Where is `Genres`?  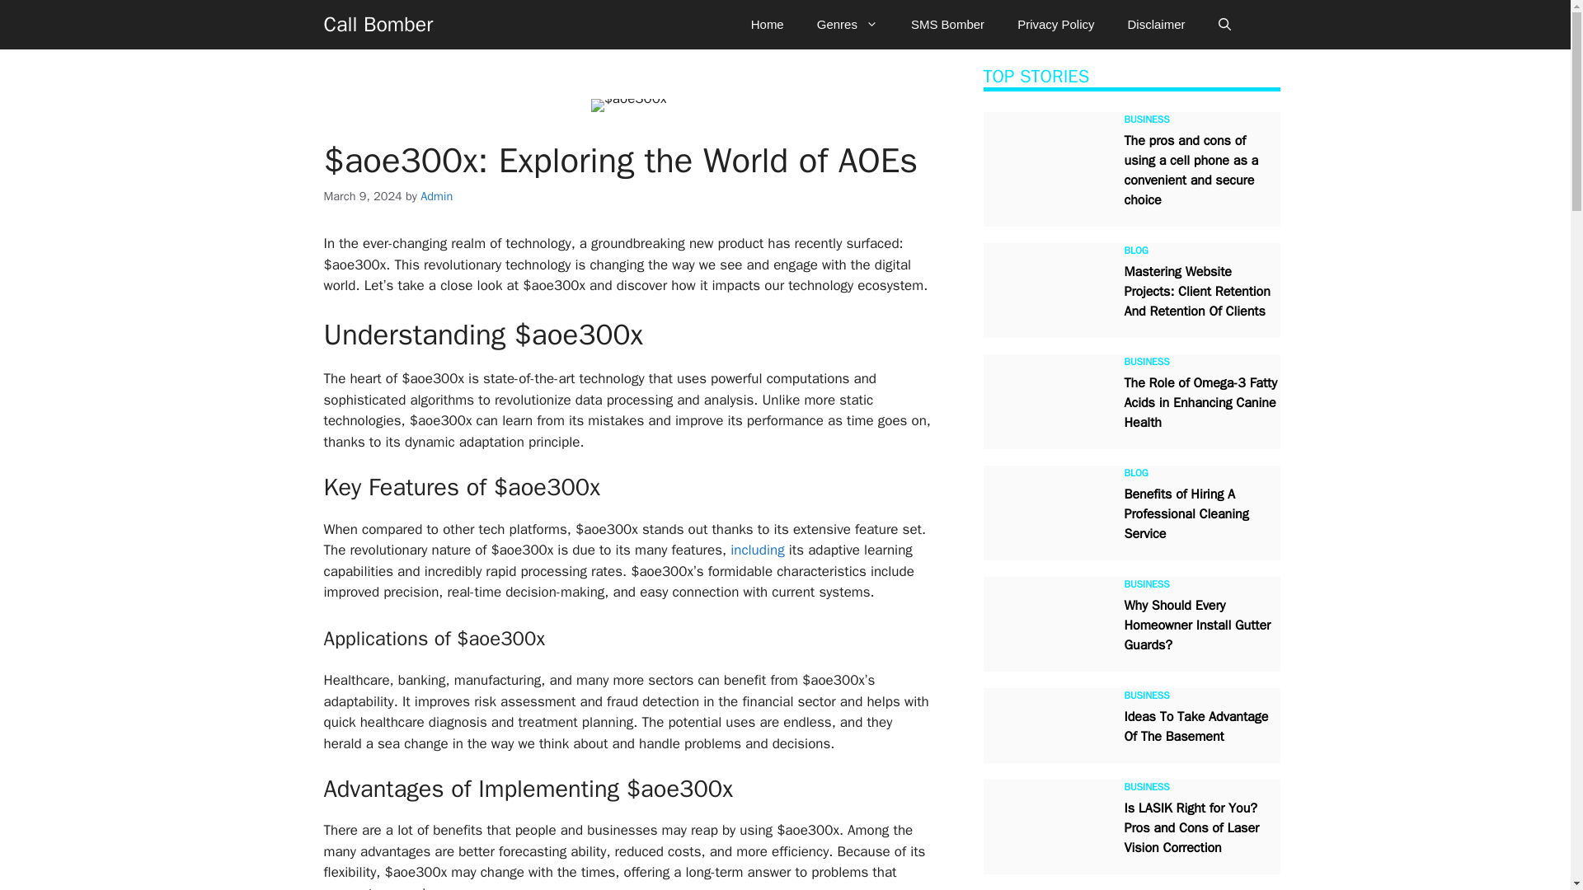
Genres is located at coordinates (848, 25).